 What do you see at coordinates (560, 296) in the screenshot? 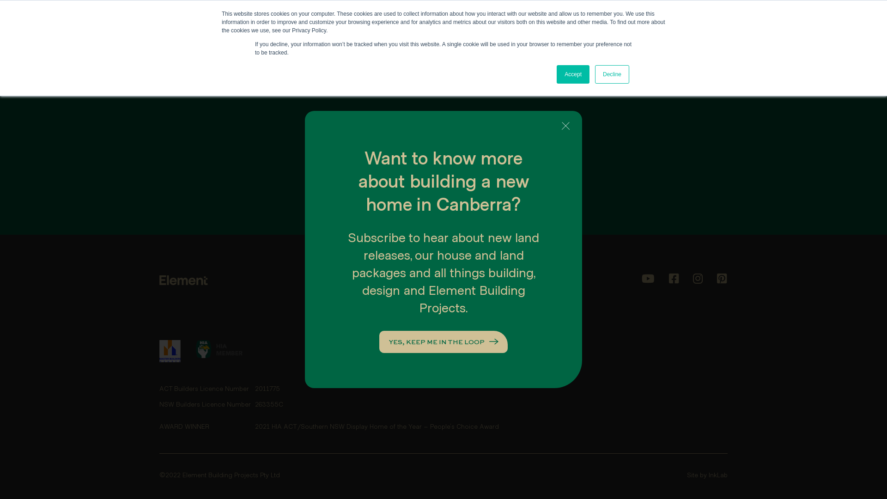
I see `Contact` at bounding box center [560, 296].